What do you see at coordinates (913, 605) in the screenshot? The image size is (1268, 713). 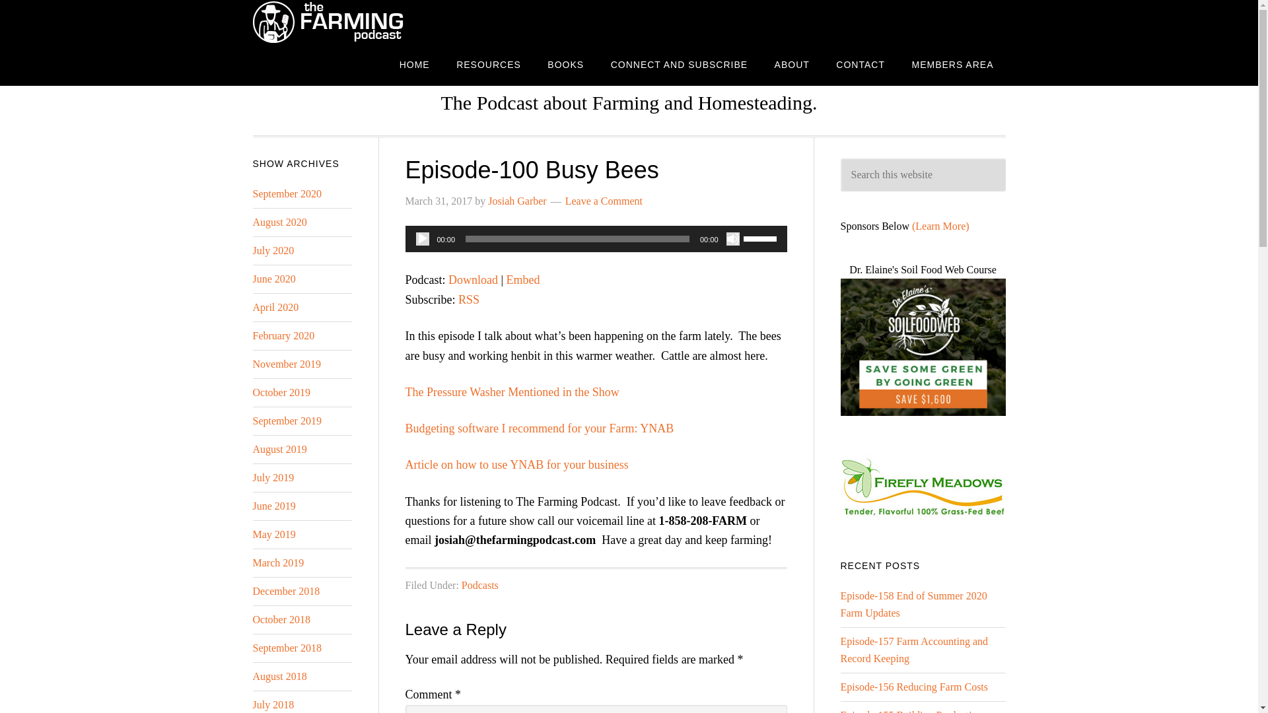 I see `Episode-158 End of Summer 2020 Farm Updates` at bounding box center [913, 605].